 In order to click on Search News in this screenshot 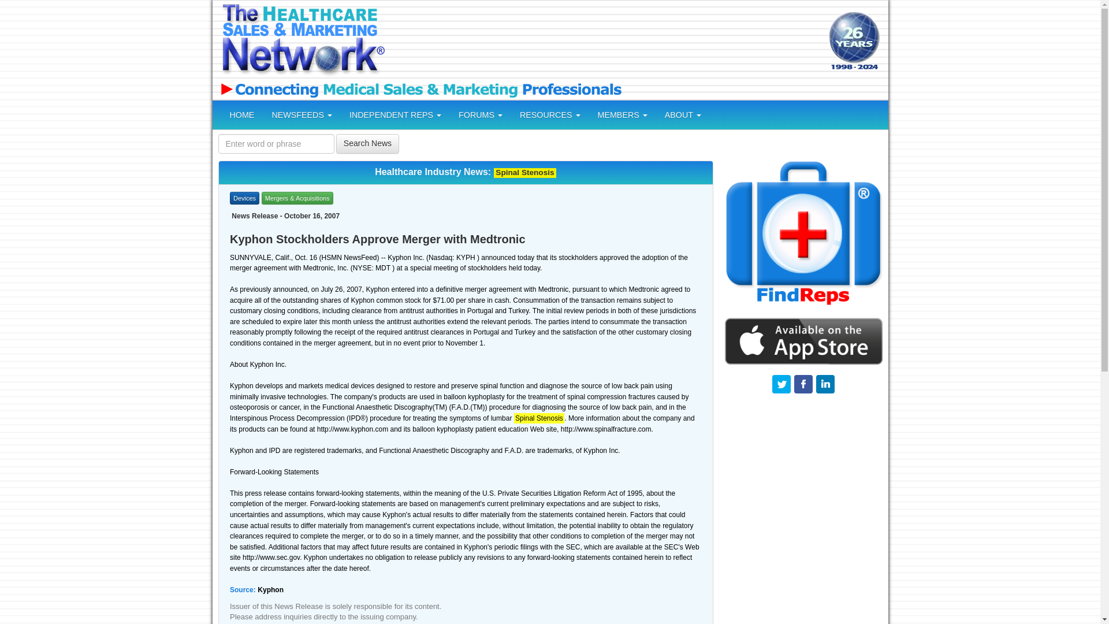, I will do `click(367, 143)`.